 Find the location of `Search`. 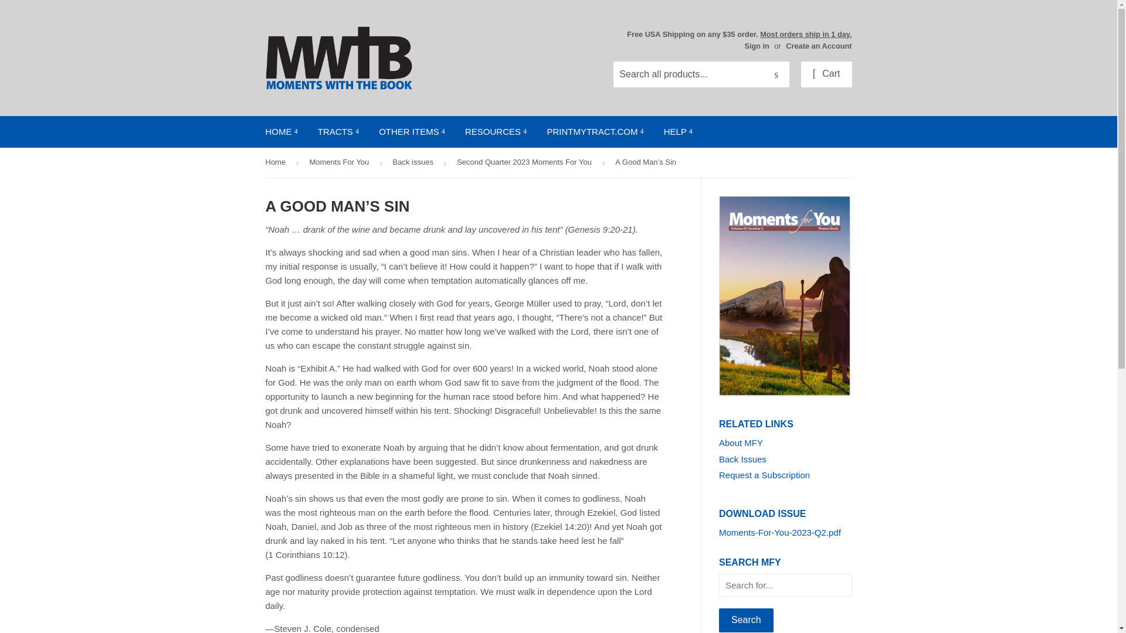

Search is located at coordinates (746, 620).